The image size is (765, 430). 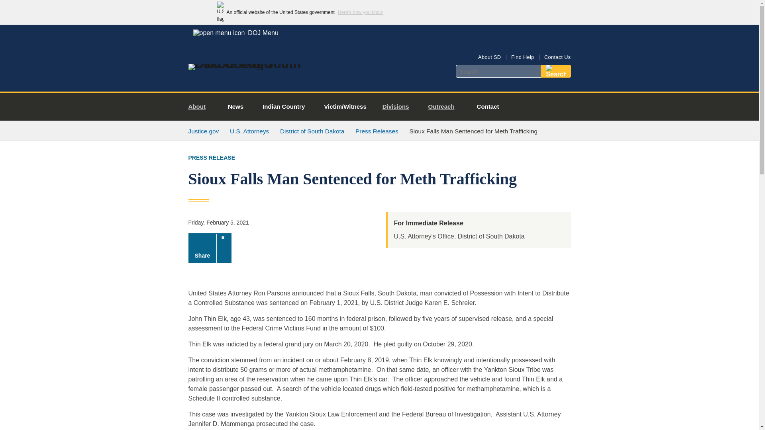 I want to click on Here's how you know, so click(x=360, y=12).